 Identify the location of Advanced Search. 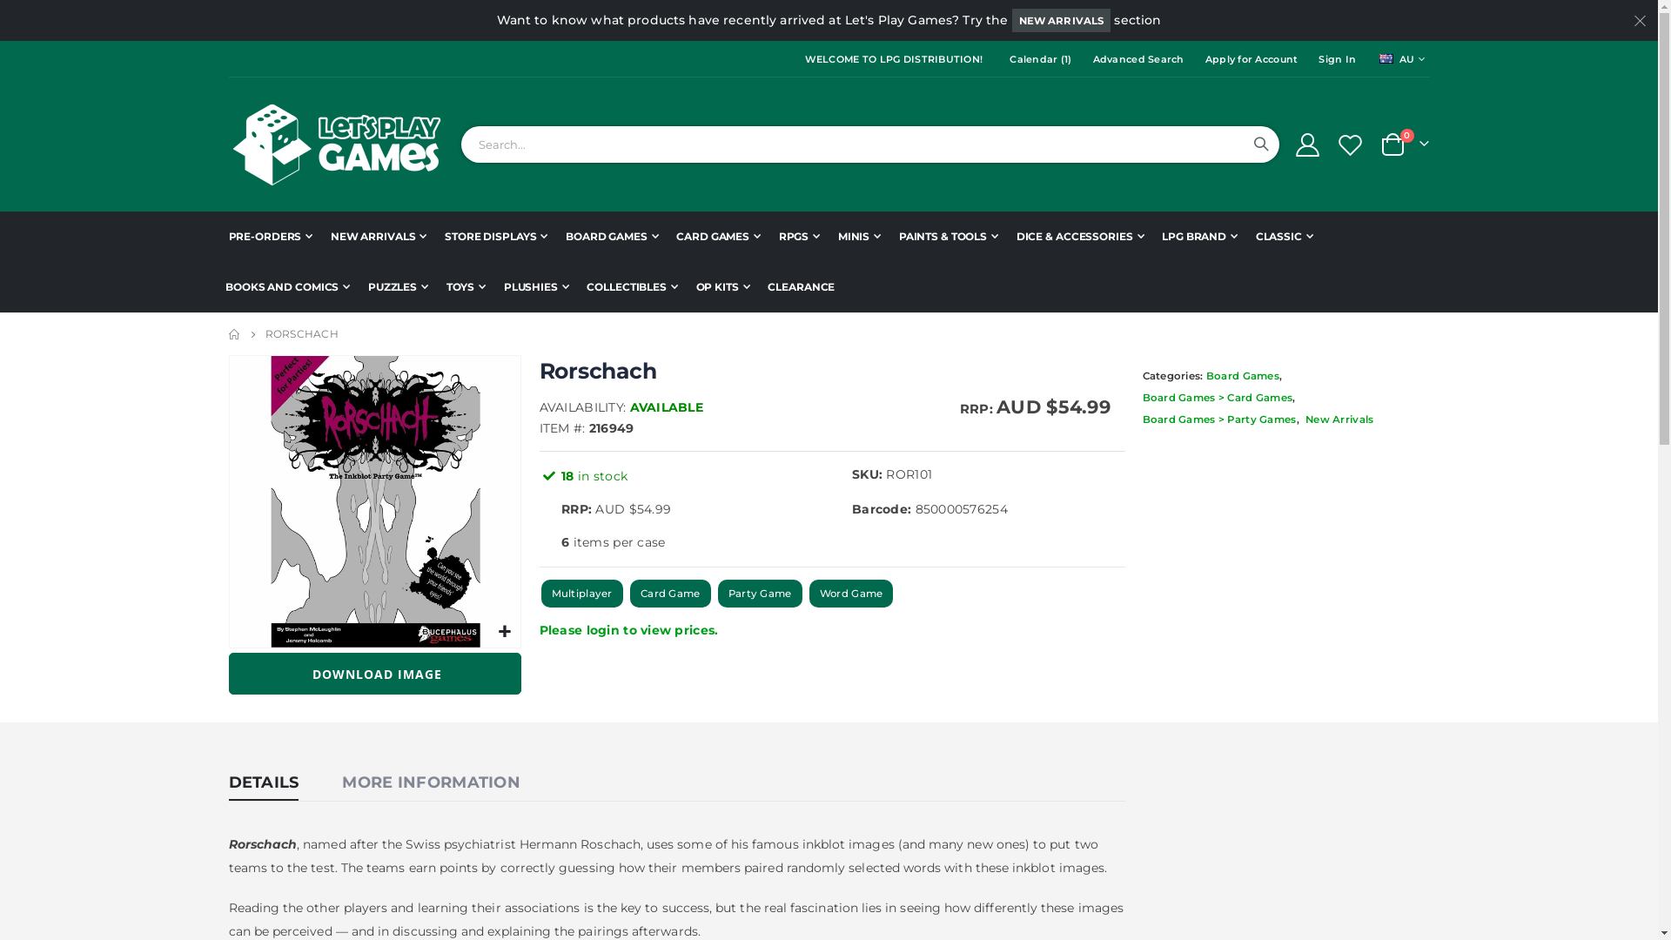
(1135, 59).